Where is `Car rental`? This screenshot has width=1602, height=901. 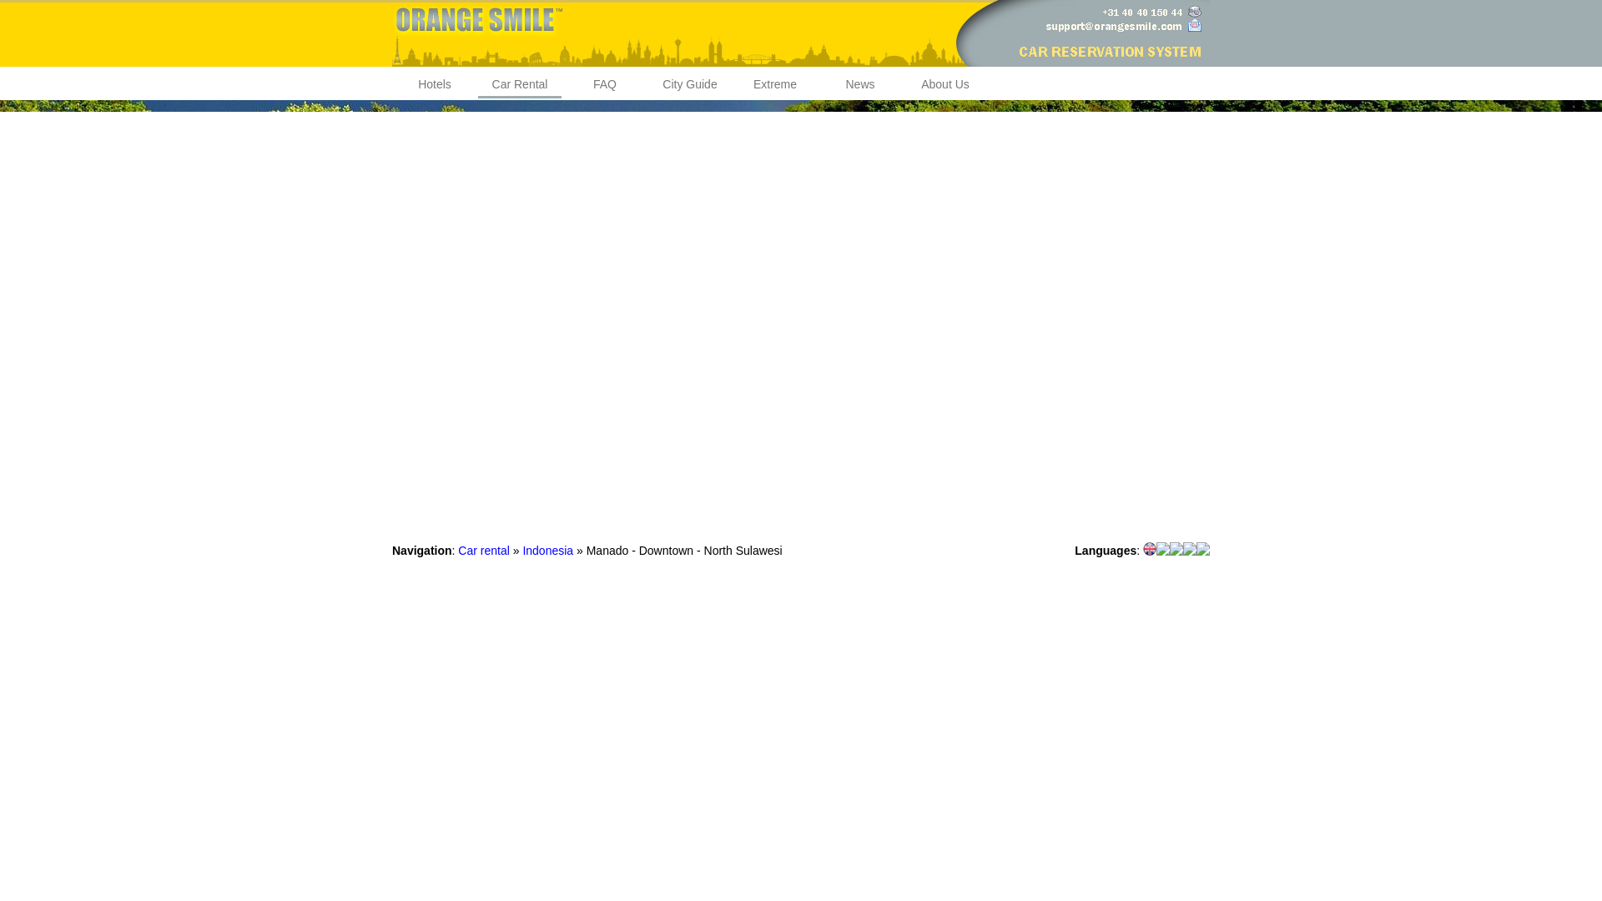
Car rental is located at coordinates (484, 551).